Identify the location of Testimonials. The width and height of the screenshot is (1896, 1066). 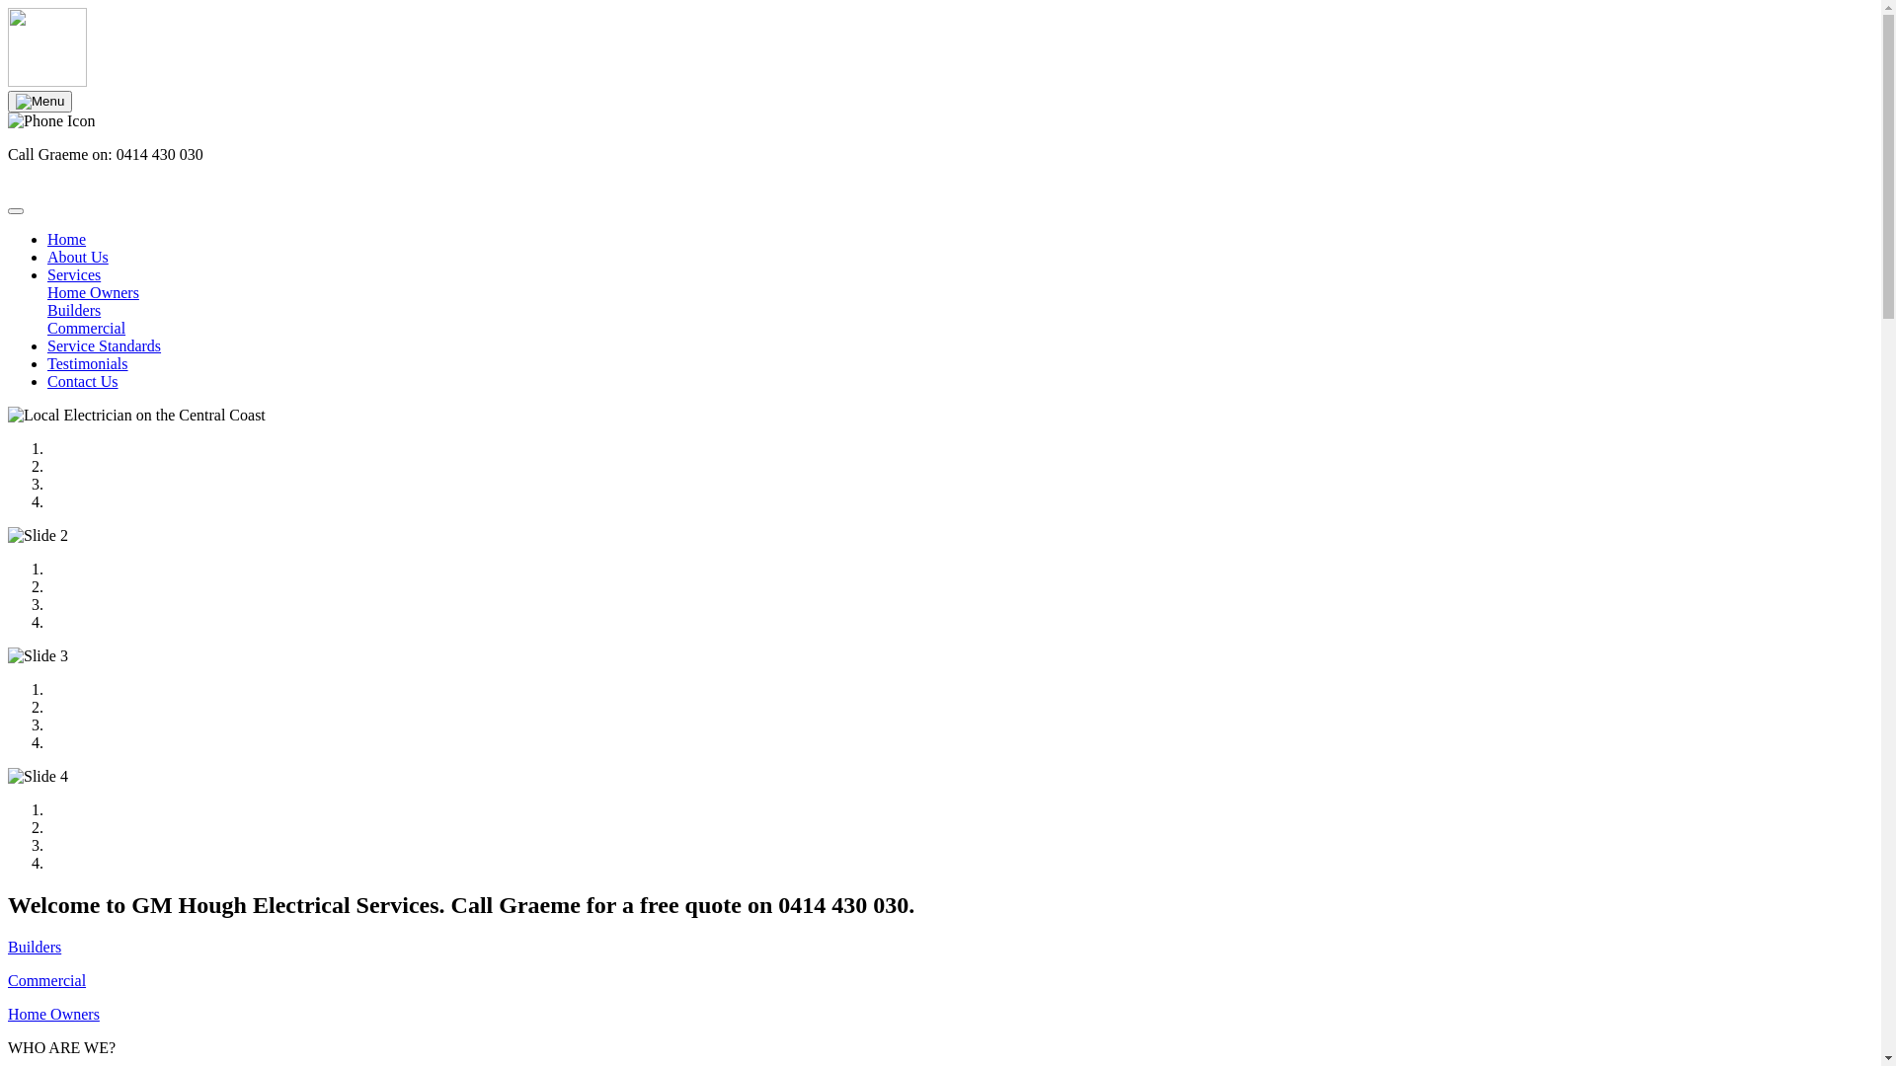
(88, 363).